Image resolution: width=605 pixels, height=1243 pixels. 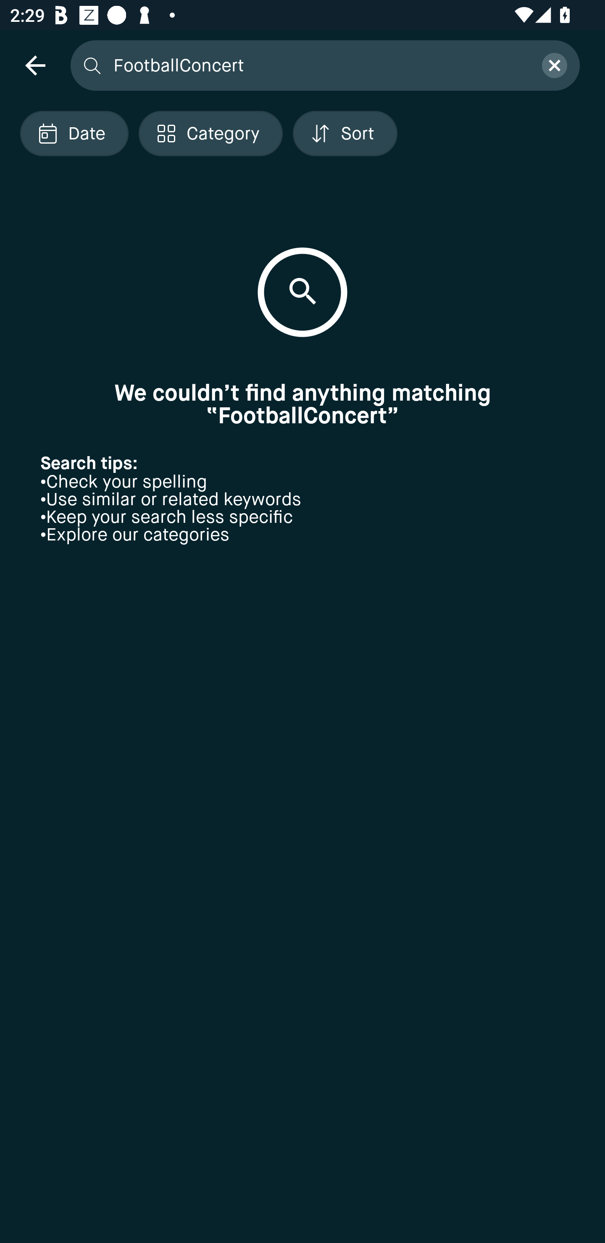 What do you see at coordinates (345, 134) in the screenshot?
I see `Localized description Sort` at bounding box center [345, 134].